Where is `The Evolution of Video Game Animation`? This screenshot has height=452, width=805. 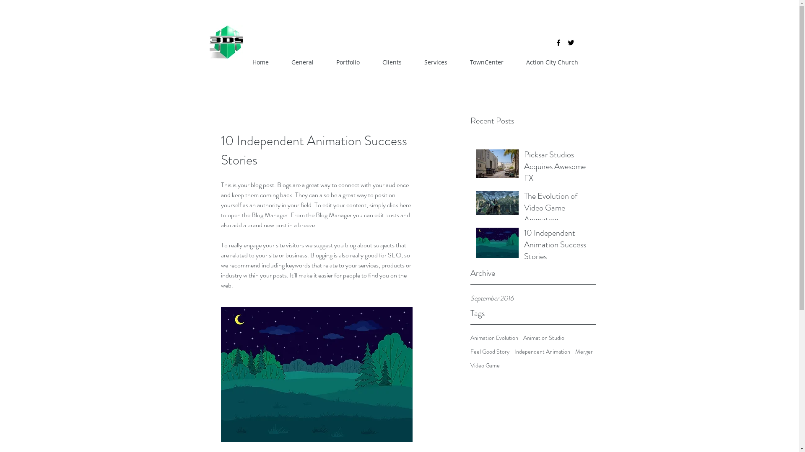 The Evolution of Video Game Animation is located at coordinates (558, 210).